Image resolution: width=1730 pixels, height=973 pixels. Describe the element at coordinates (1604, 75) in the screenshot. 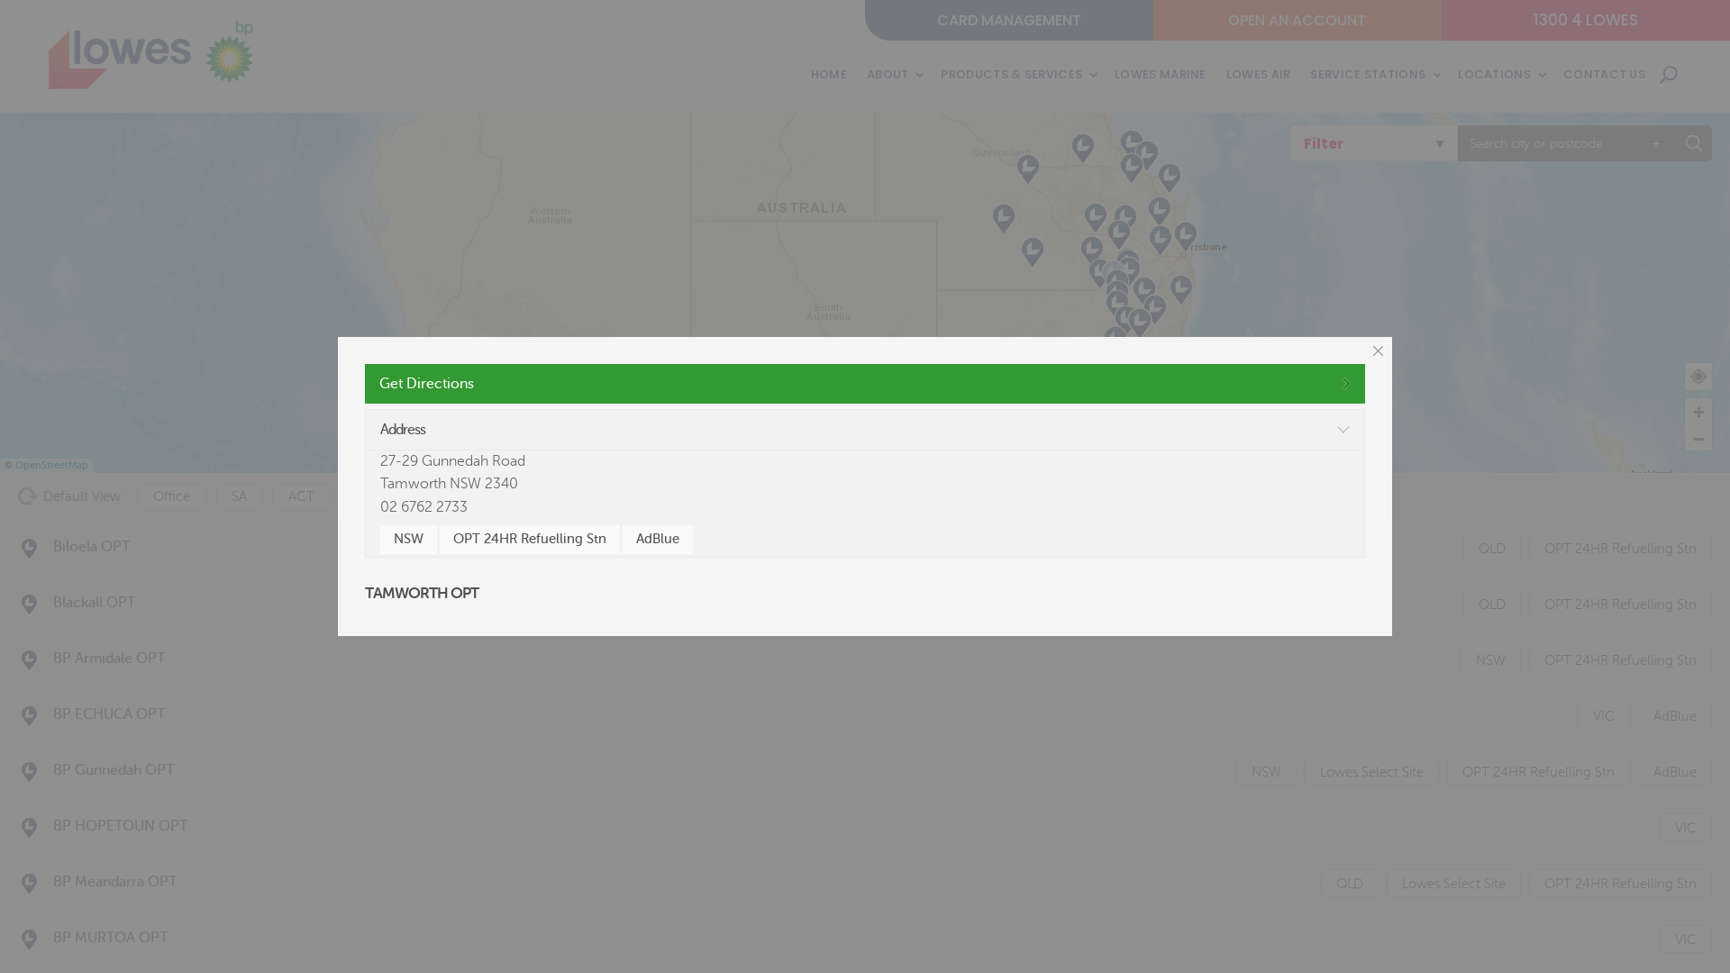

I see `CONTACT US` at that location.